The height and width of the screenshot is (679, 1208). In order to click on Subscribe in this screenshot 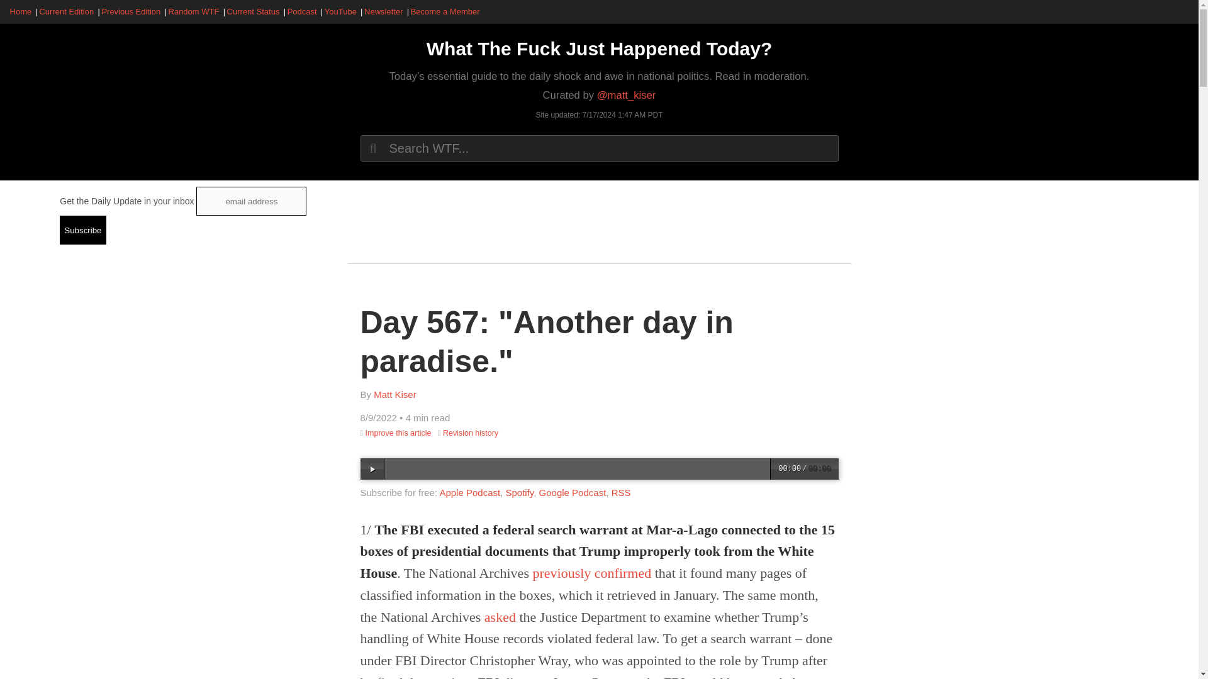, I will do `click(82, 230)`.